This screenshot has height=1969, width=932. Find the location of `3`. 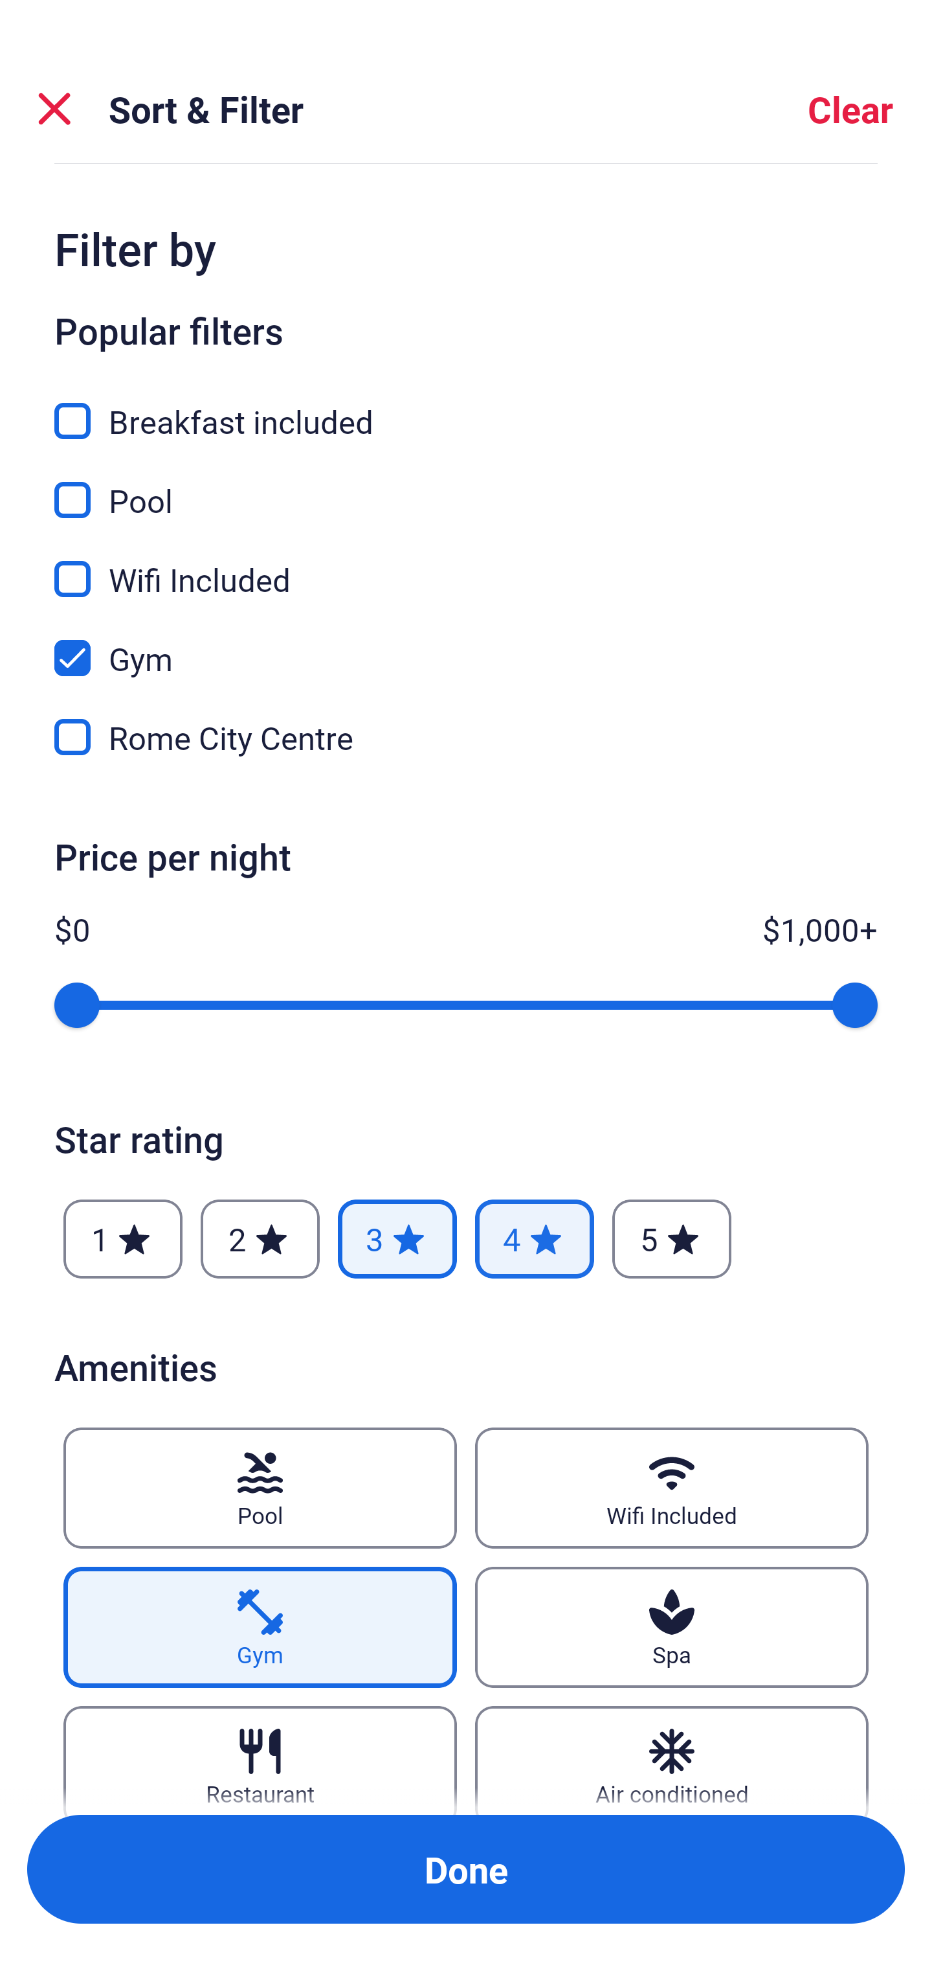

3 is located at coordinates (397, 1240).